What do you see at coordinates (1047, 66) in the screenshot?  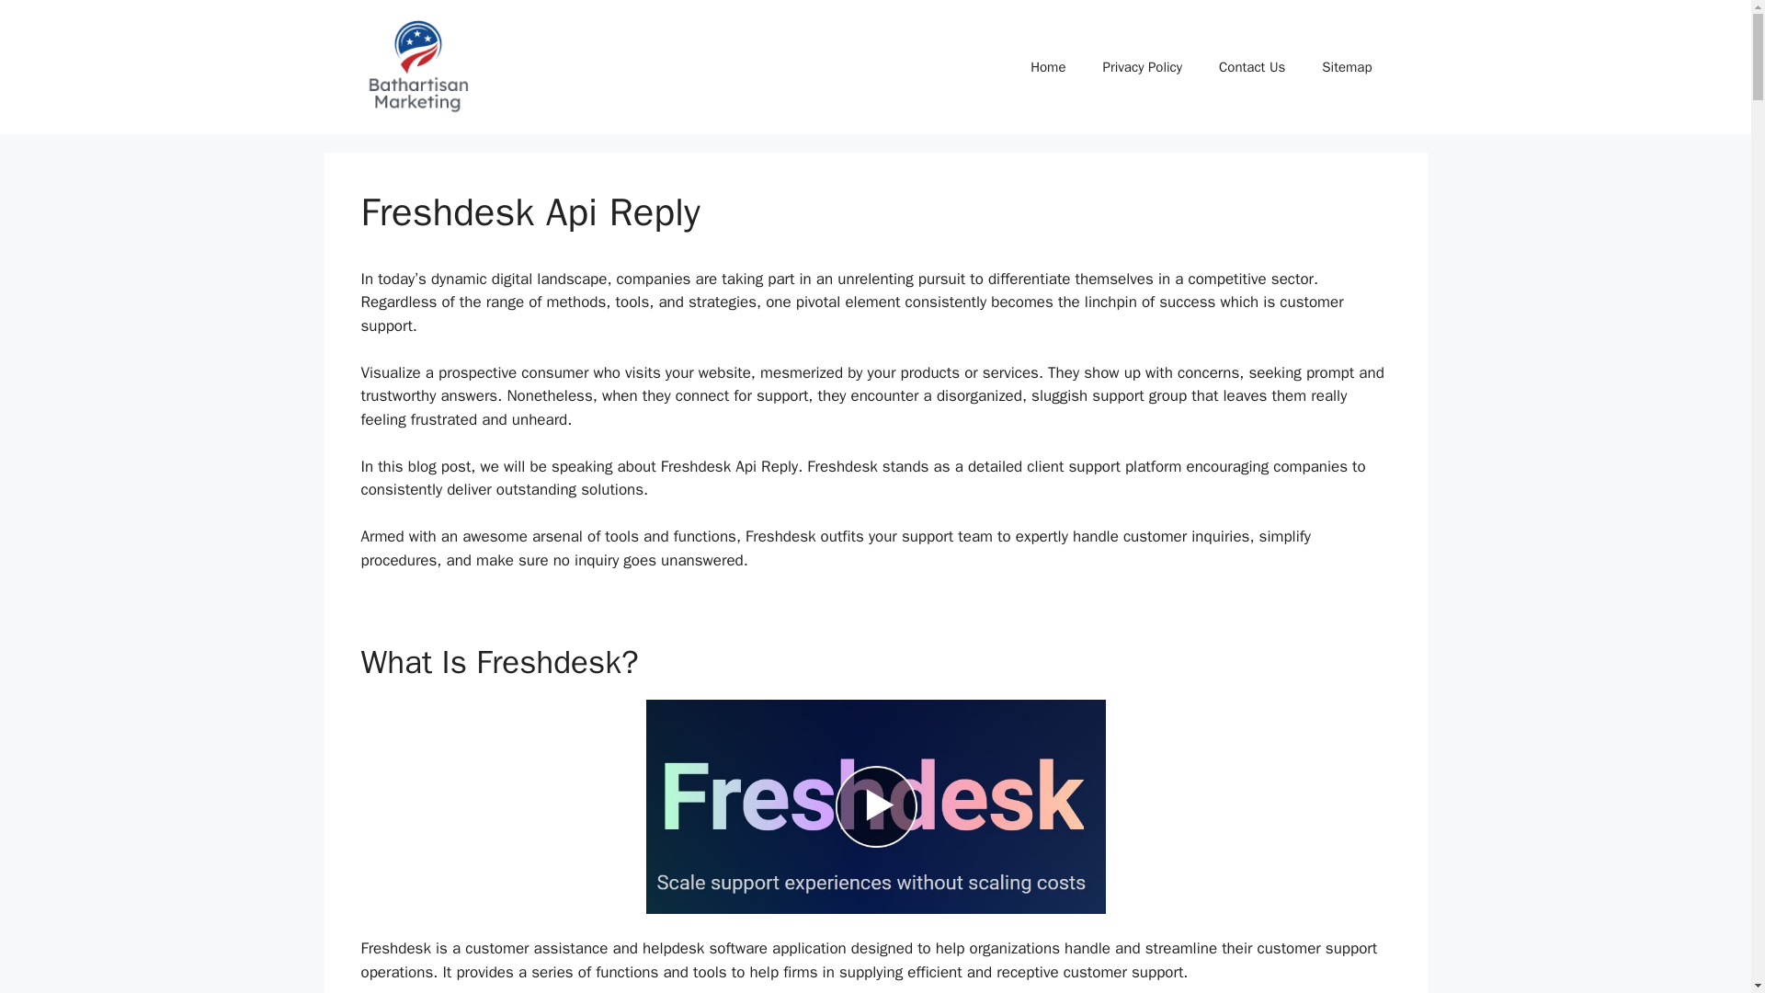 I see `Home` at bounding box center [1047, 66].